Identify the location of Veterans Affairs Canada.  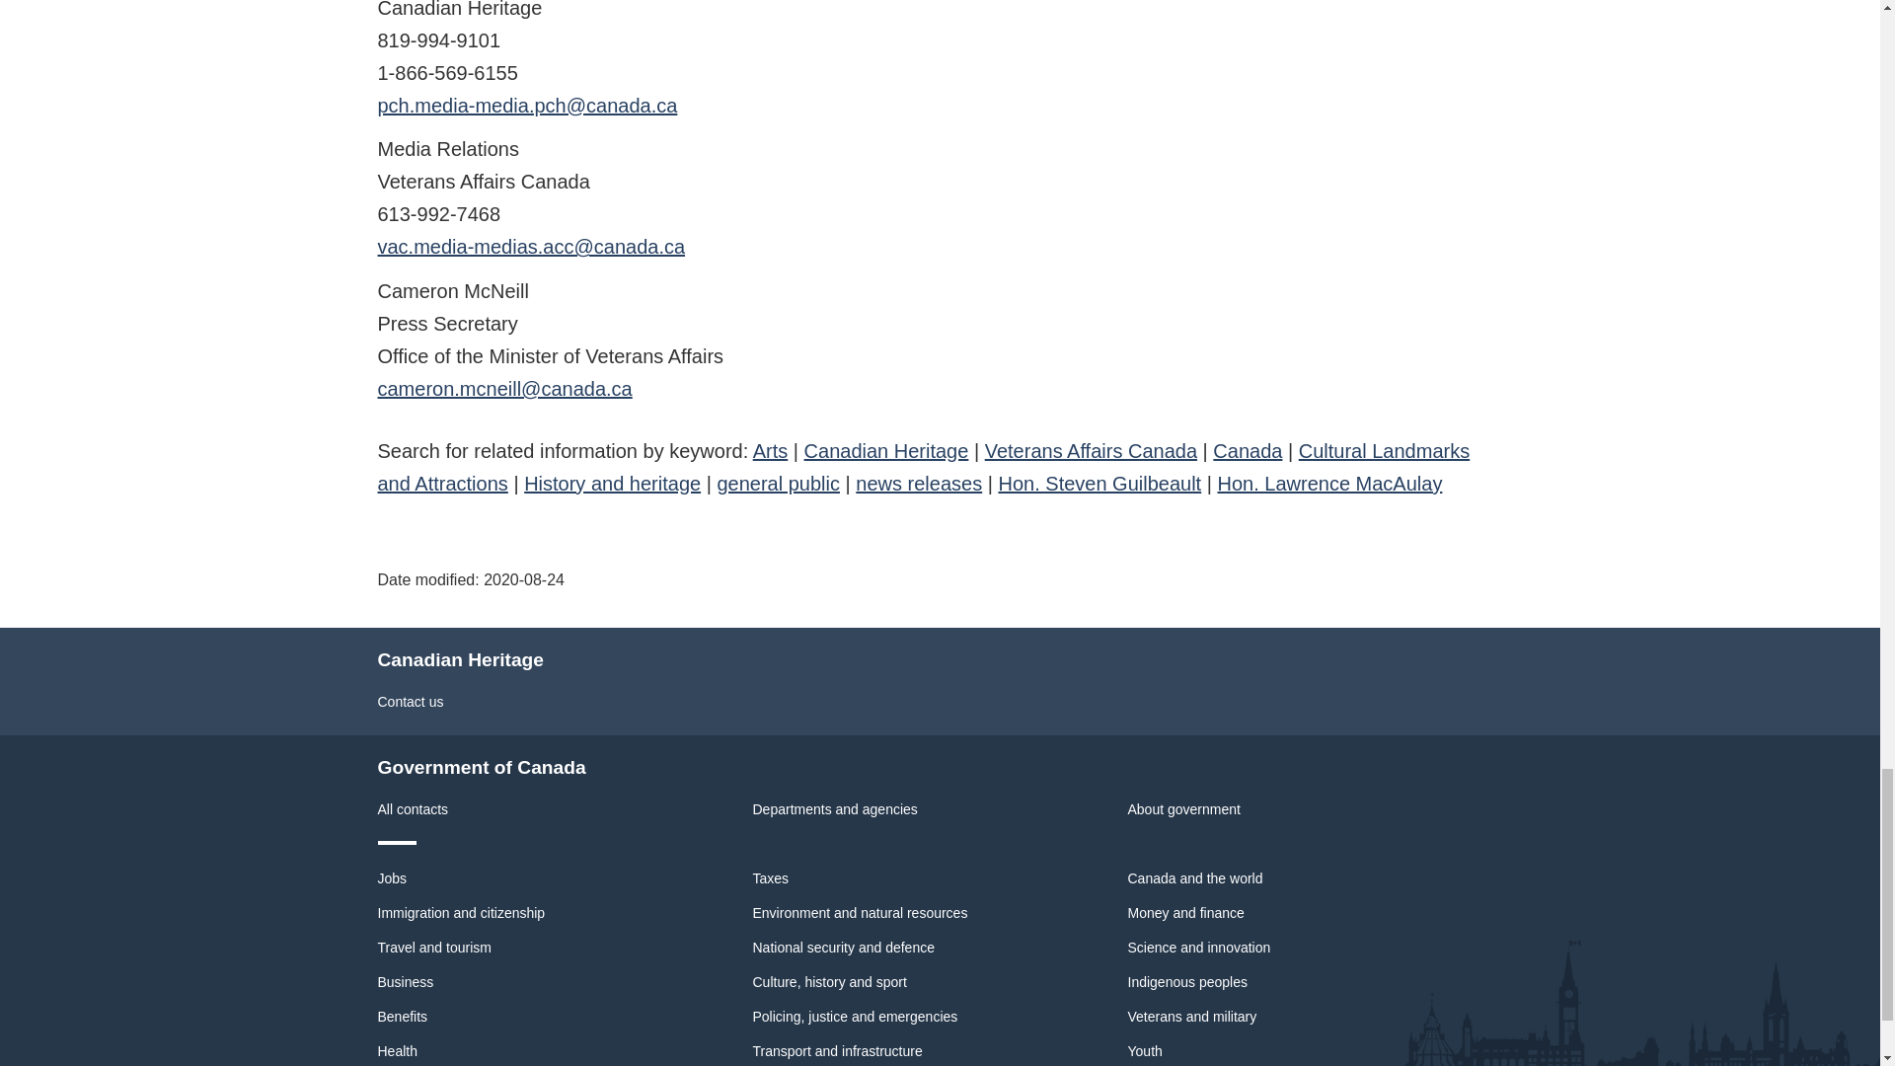
(1092, 450).